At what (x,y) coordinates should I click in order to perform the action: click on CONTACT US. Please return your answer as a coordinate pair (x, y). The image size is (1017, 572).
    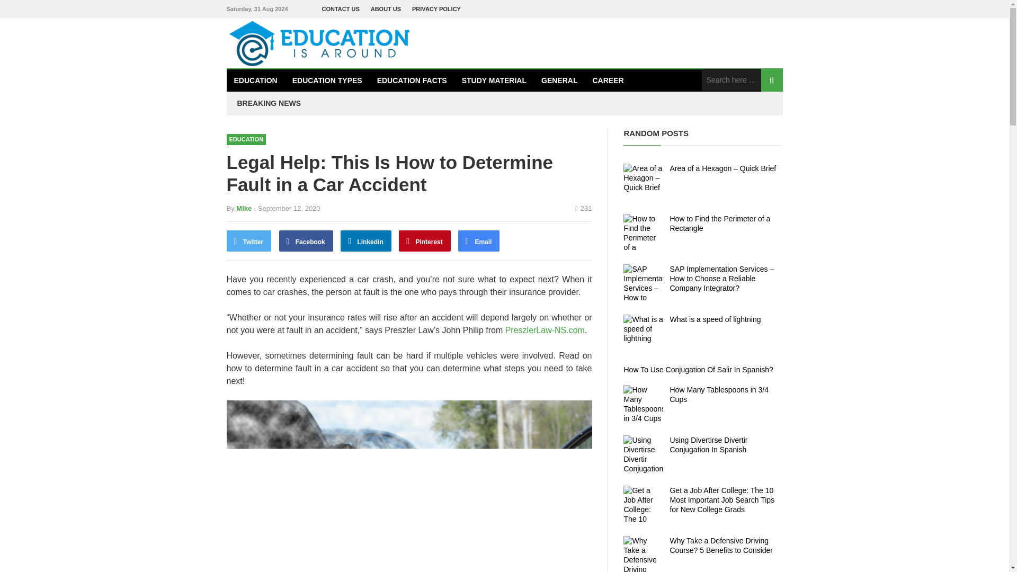
    Looking at the image, I should click on (341, 9).